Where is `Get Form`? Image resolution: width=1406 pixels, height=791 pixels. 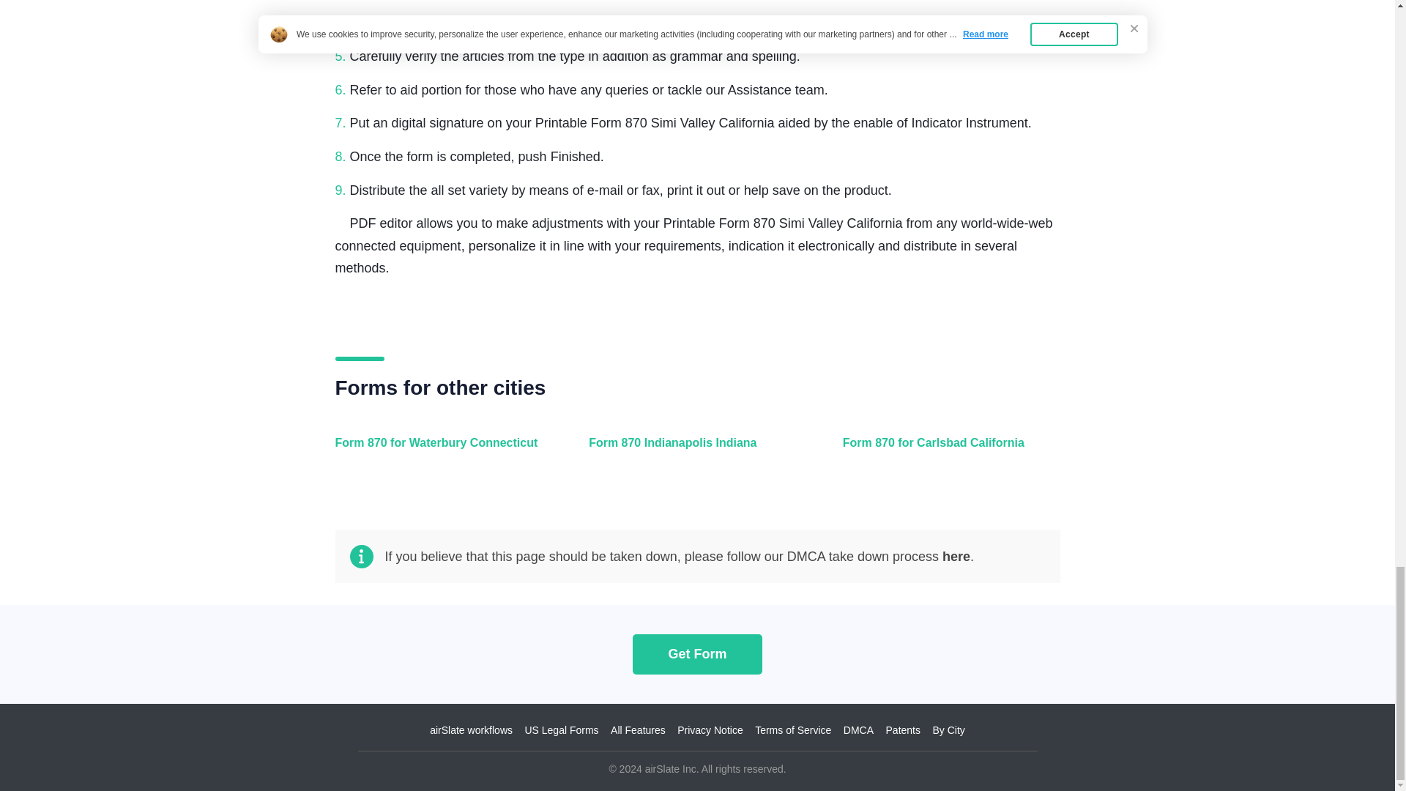
Get Form is located at coordinates (697, 653).